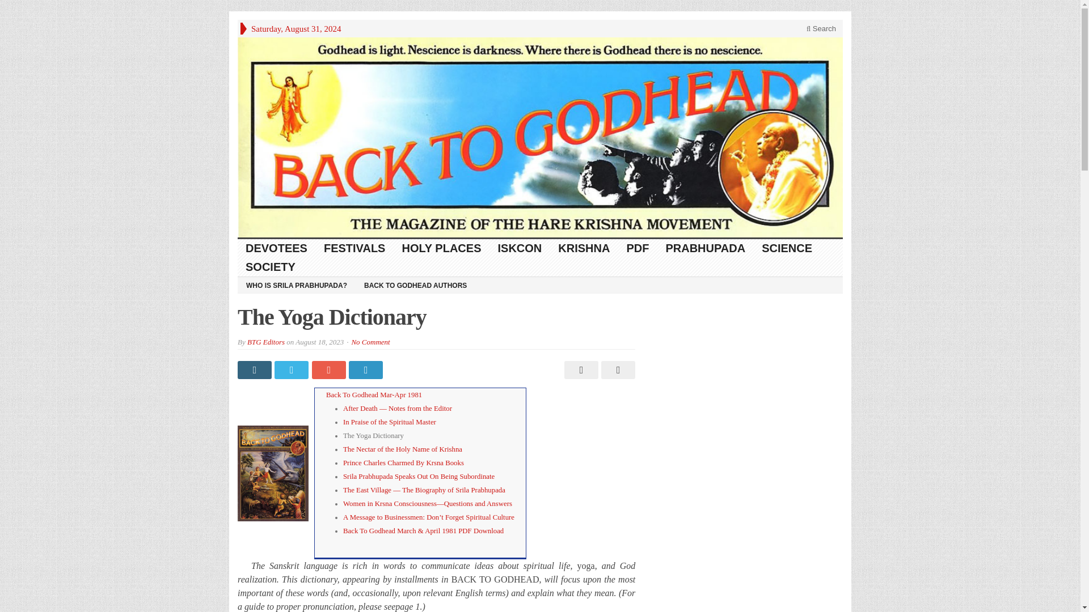 The image size is (1089, 612). What do you see at coordinates (419, 476) in the screenshot?
I see `Srila Prabhupada Speaks Out On Being Subordinate` at bounding box center [419, 476].